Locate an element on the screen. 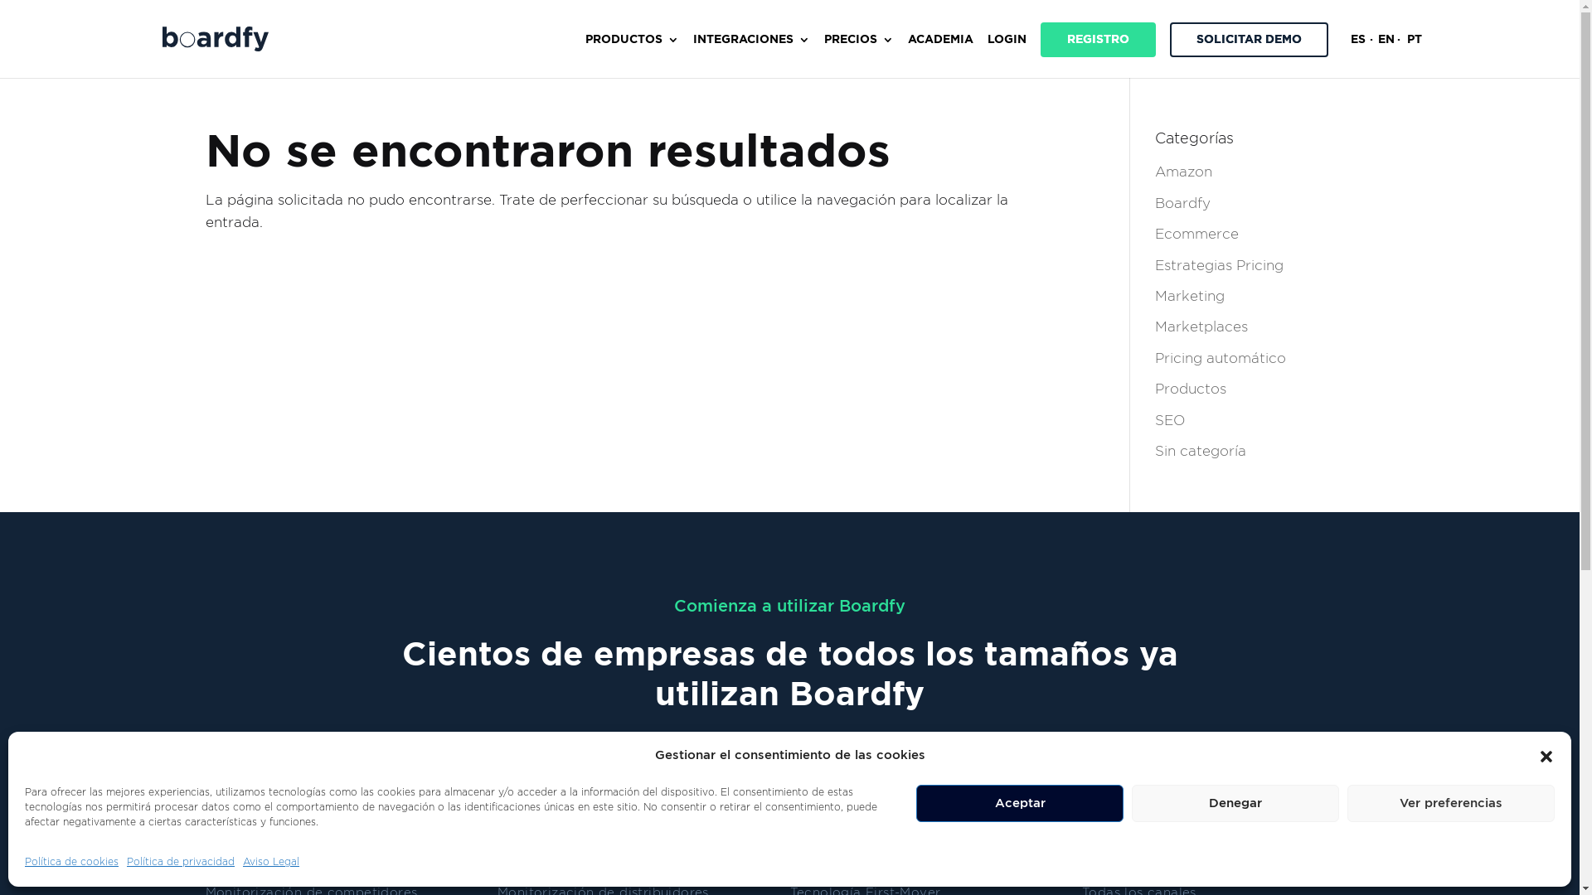  Marketplaces is located at coordinates (1201, 327).